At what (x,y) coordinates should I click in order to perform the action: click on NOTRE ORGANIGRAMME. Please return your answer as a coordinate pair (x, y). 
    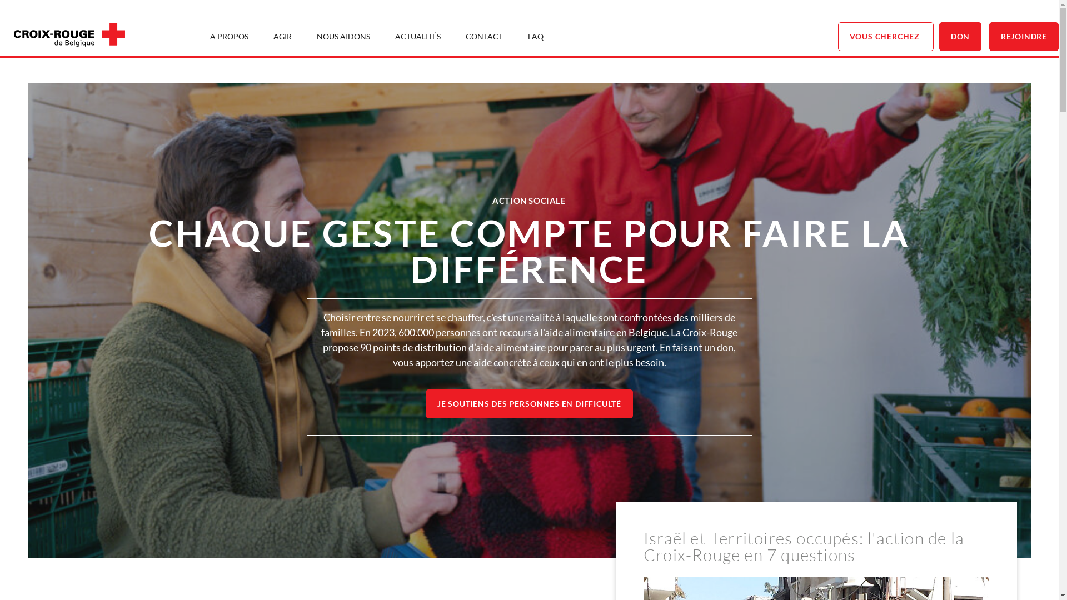
    Looking at the image, I should click on (502, 70).